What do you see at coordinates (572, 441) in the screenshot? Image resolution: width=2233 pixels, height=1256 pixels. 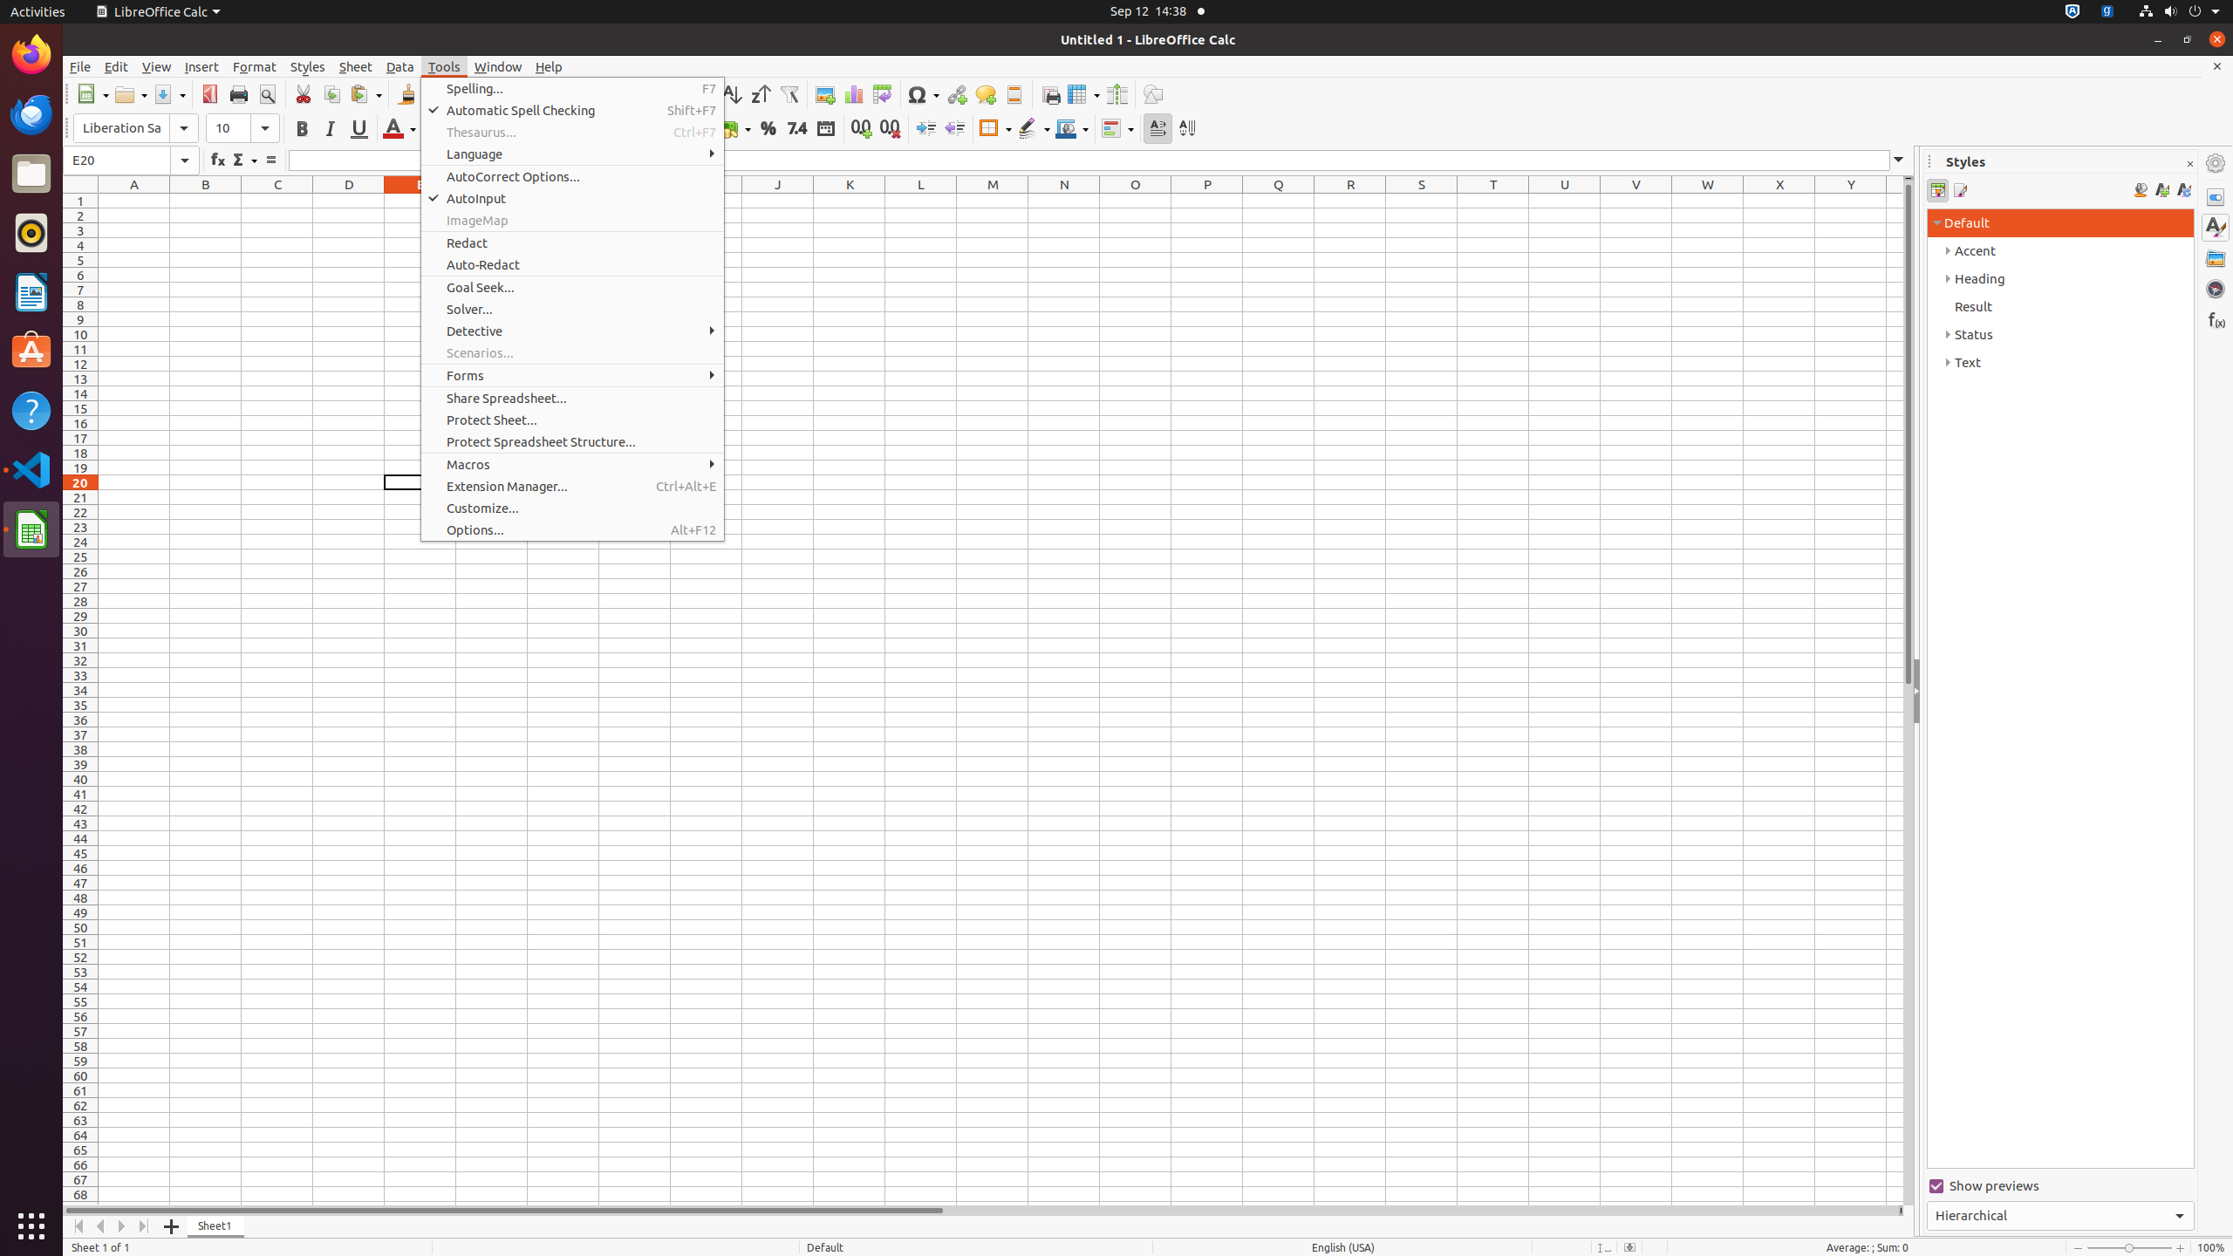 I see `Protect Spreadsheet Structure...` at bounding box center [572, 441].